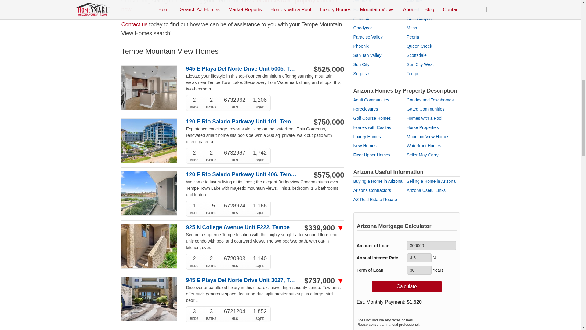  Describe the element at coordinates (419, 258) in the screenshot. I see `4.5` at that location.